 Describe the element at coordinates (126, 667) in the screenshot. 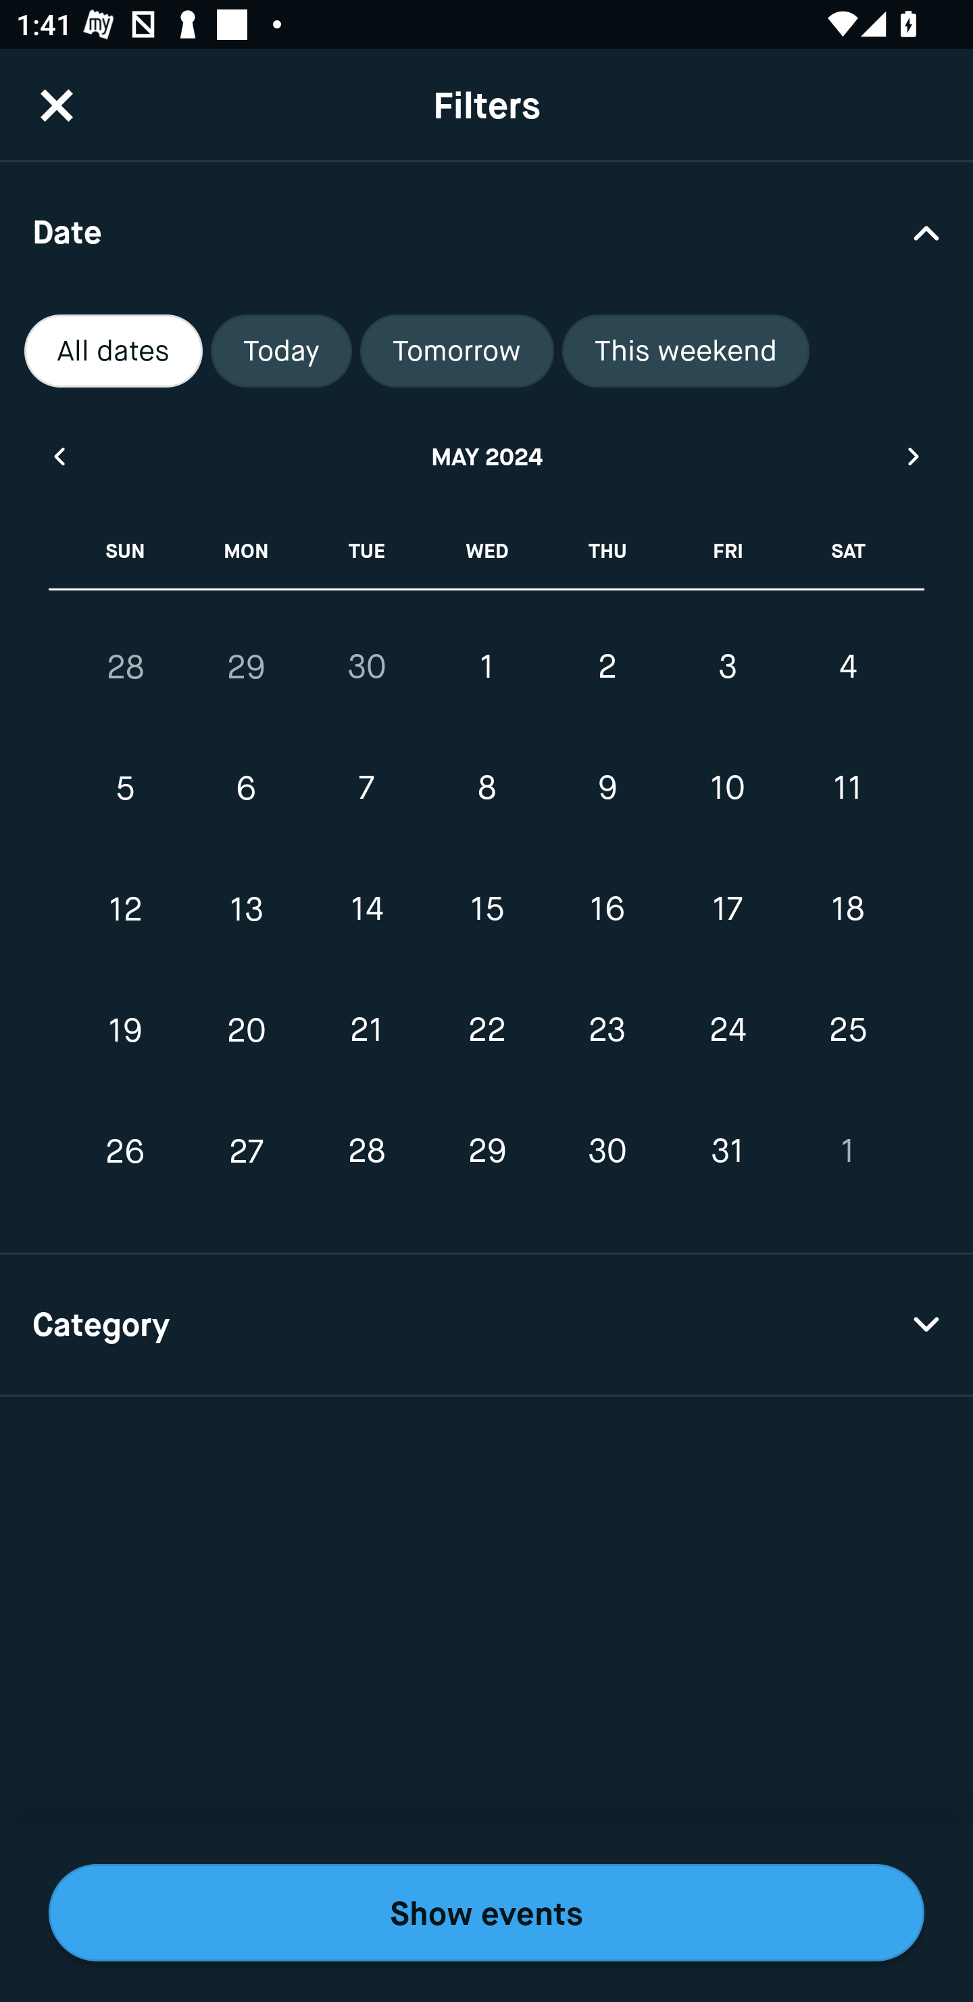

I see `28` at that location.